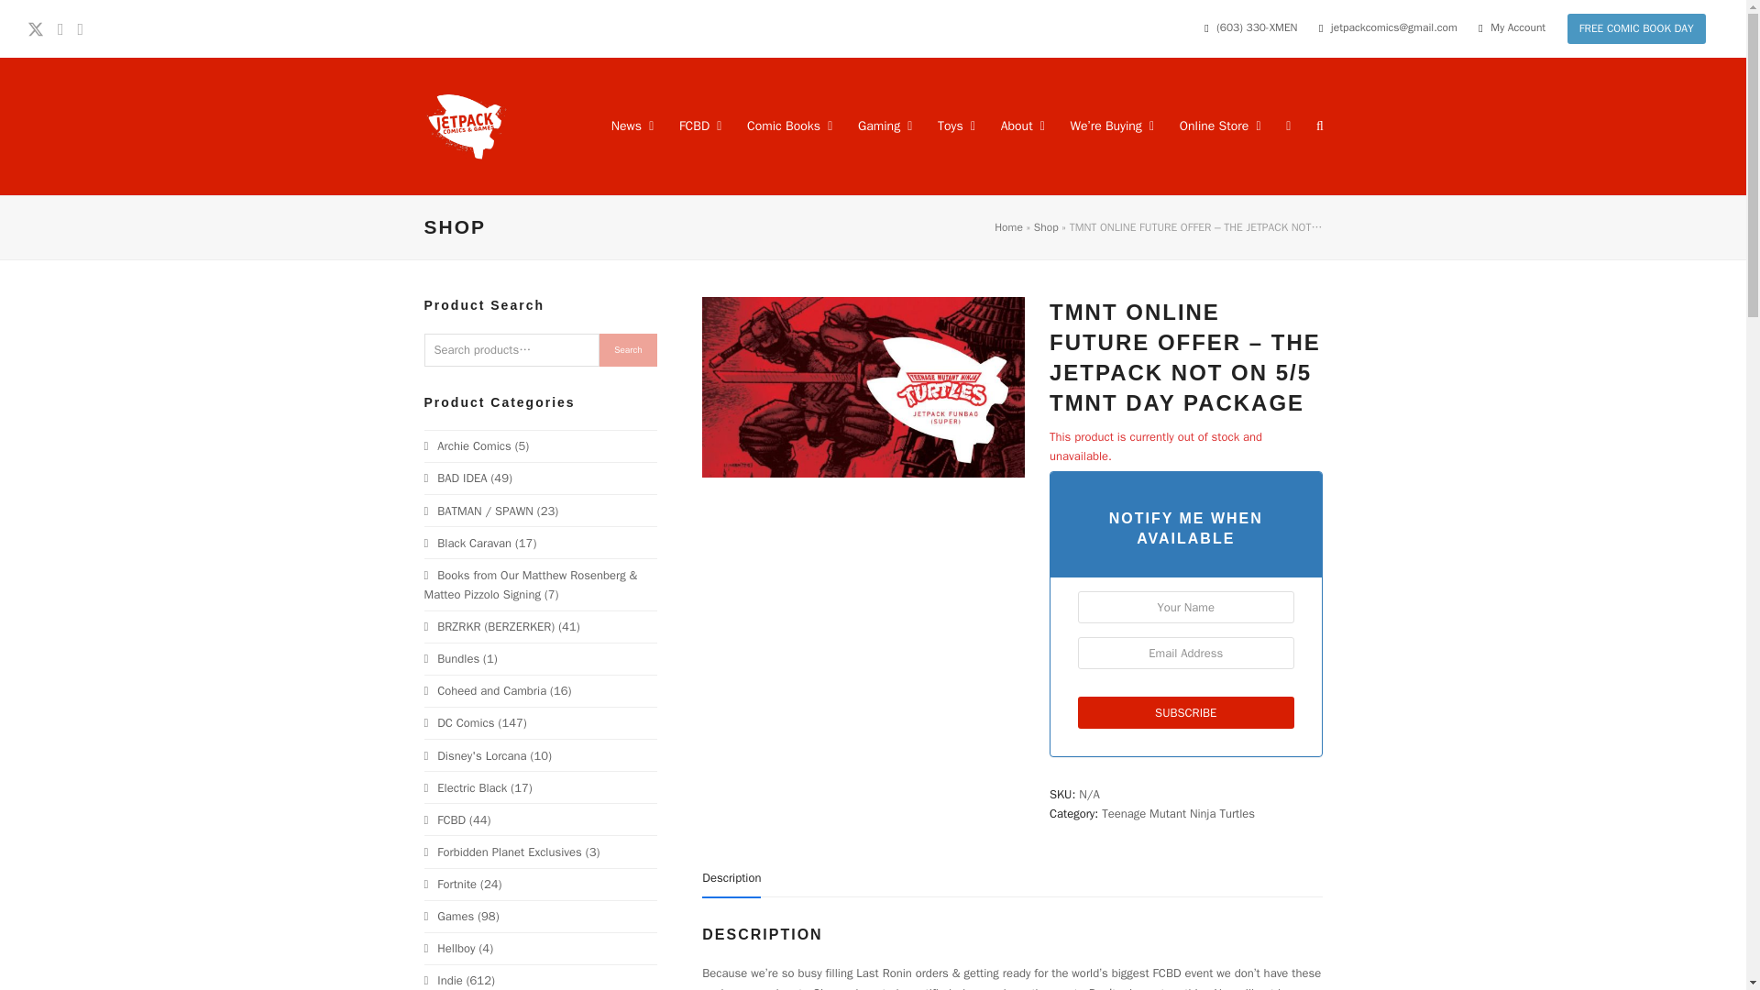 The image size is (1760, 990). Describe the element at coordinates (863, 387) in the screenshot. I see `tmnt-2` at that location.